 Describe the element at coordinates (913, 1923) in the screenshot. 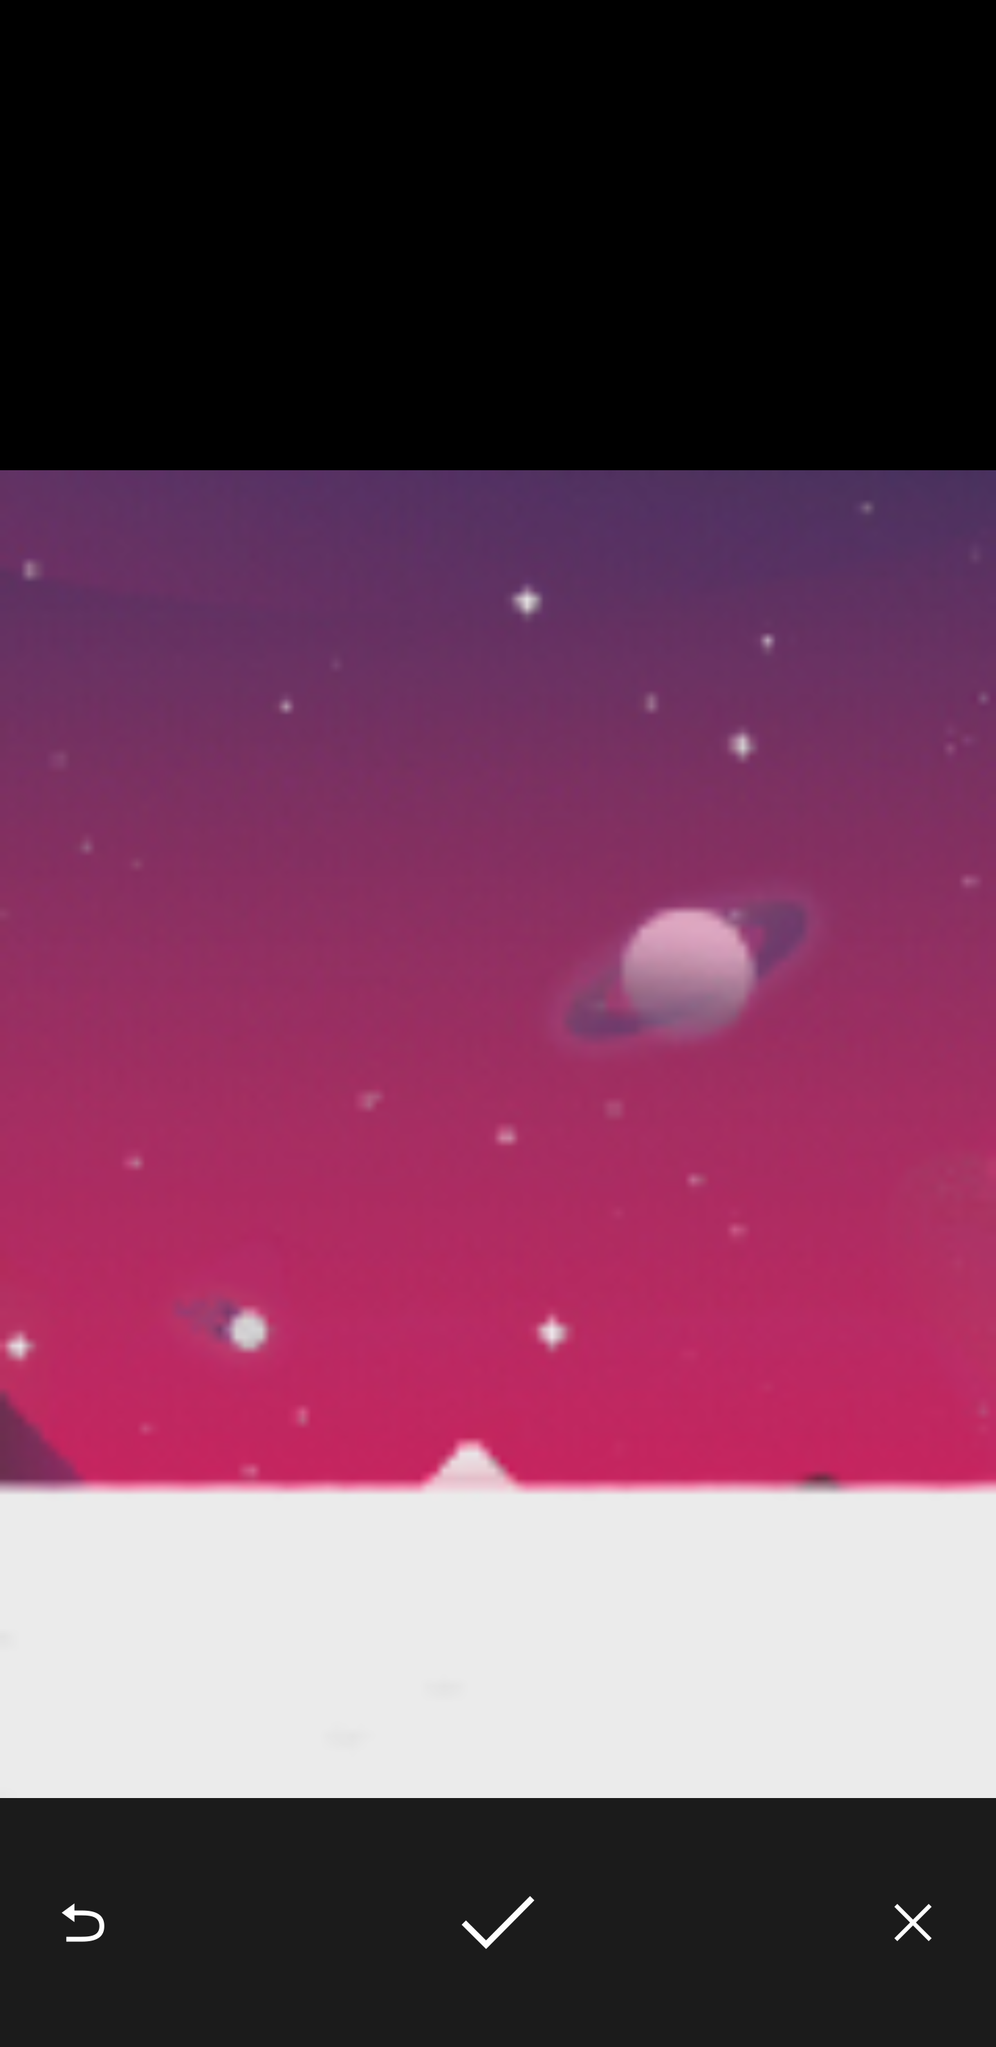

I see `Cancel` at that location.